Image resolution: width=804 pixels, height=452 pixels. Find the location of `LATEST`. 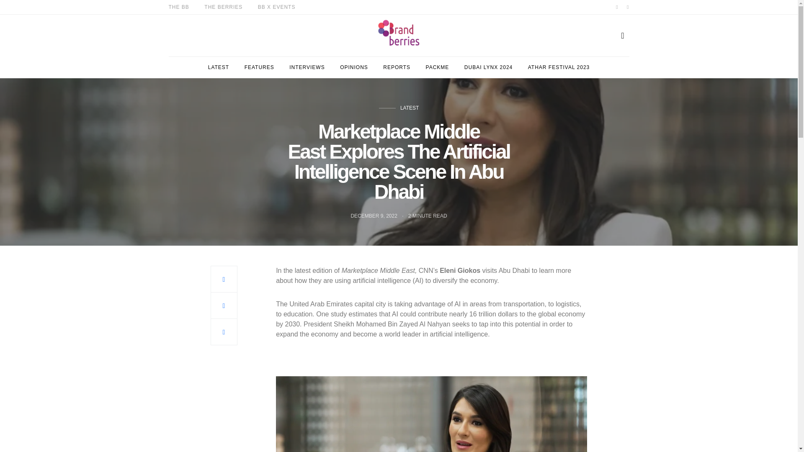

LATEST is located at coordinates (410, 108).